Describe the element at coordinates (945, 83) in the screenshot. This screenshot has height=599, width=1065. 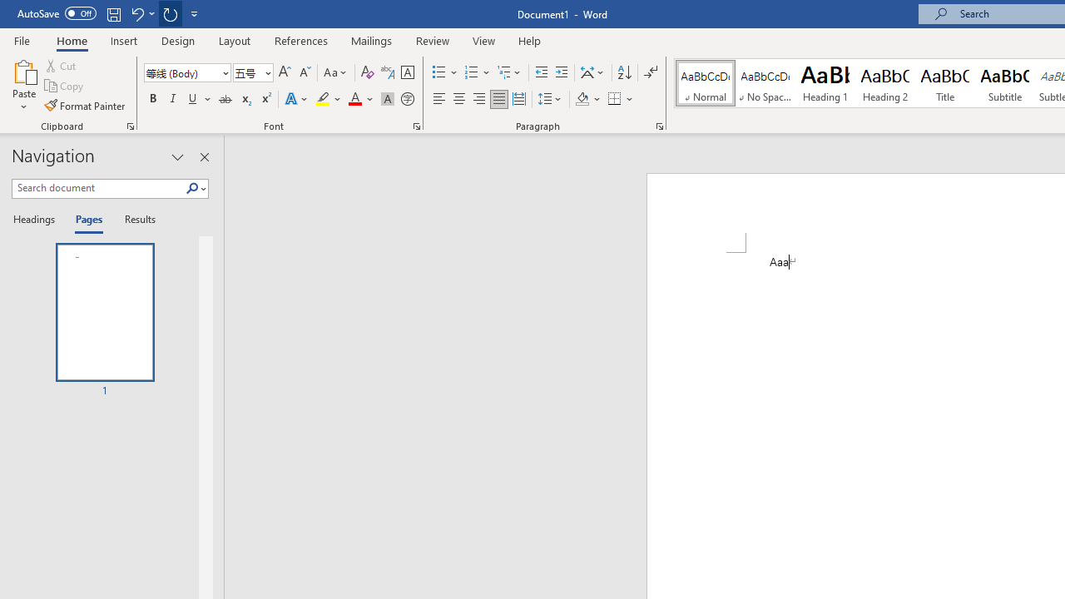
I see `Title` at that location.